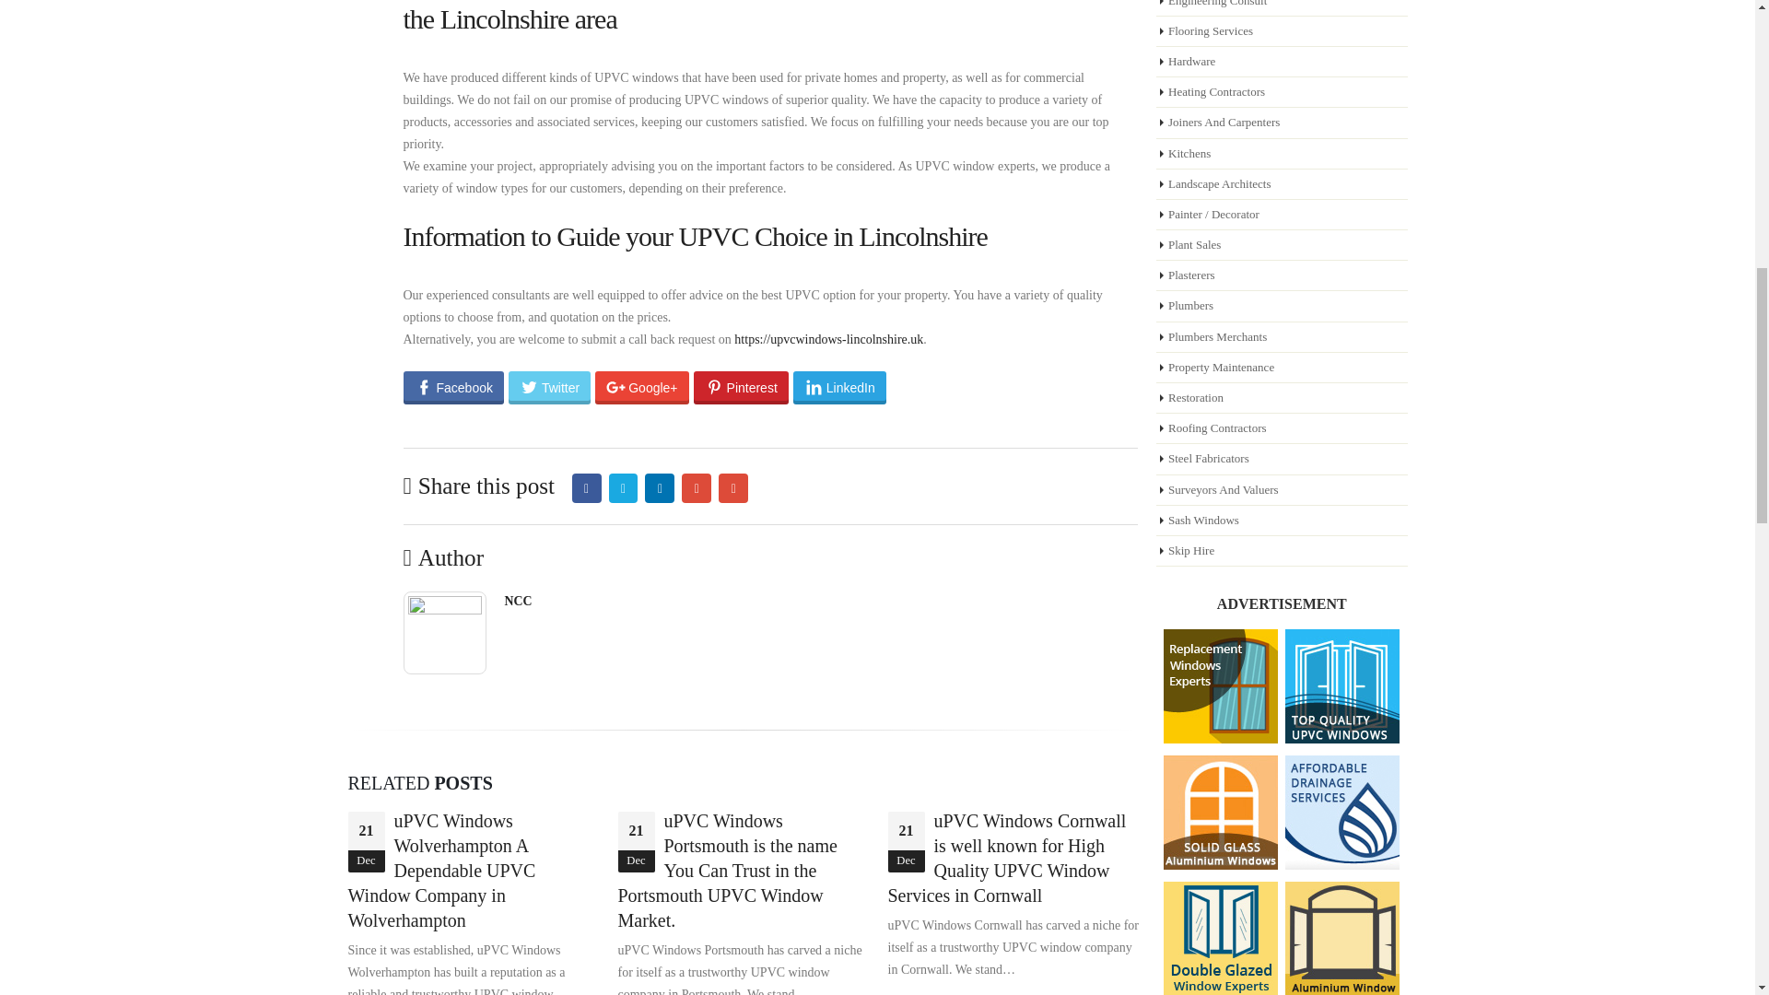 The image size is (1769, 995). What do you see at coordinates (518, 601) in the screenshot?
I see `Posts by NCC` at bounding box center [518, 601].